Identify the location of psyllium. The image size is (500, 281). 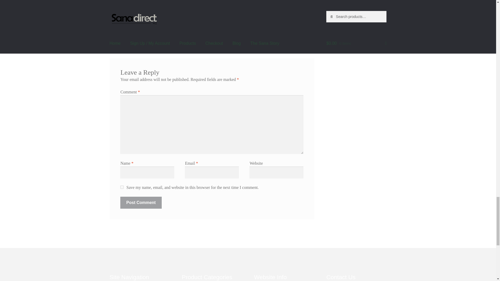
(143, 16).